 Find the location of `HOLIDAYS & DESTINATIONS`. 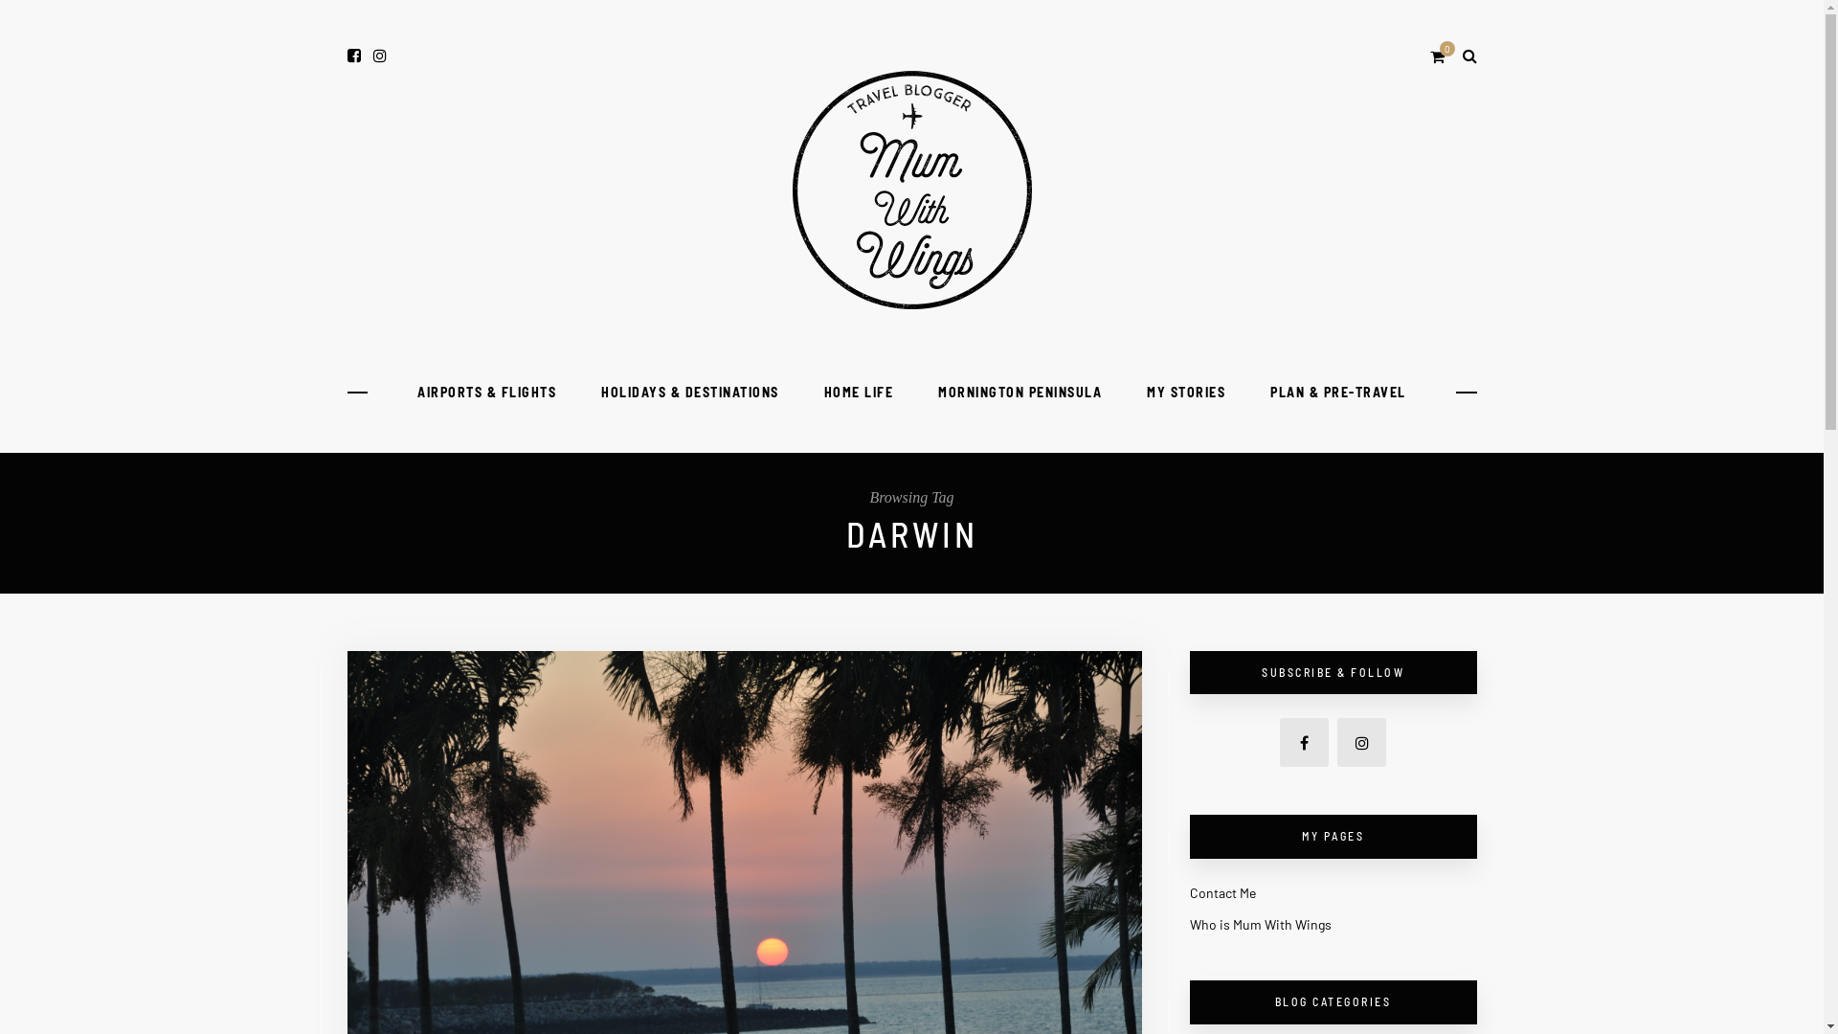

HOLIDAYS & DESTINATIONS is located at coordinates (690, 393).